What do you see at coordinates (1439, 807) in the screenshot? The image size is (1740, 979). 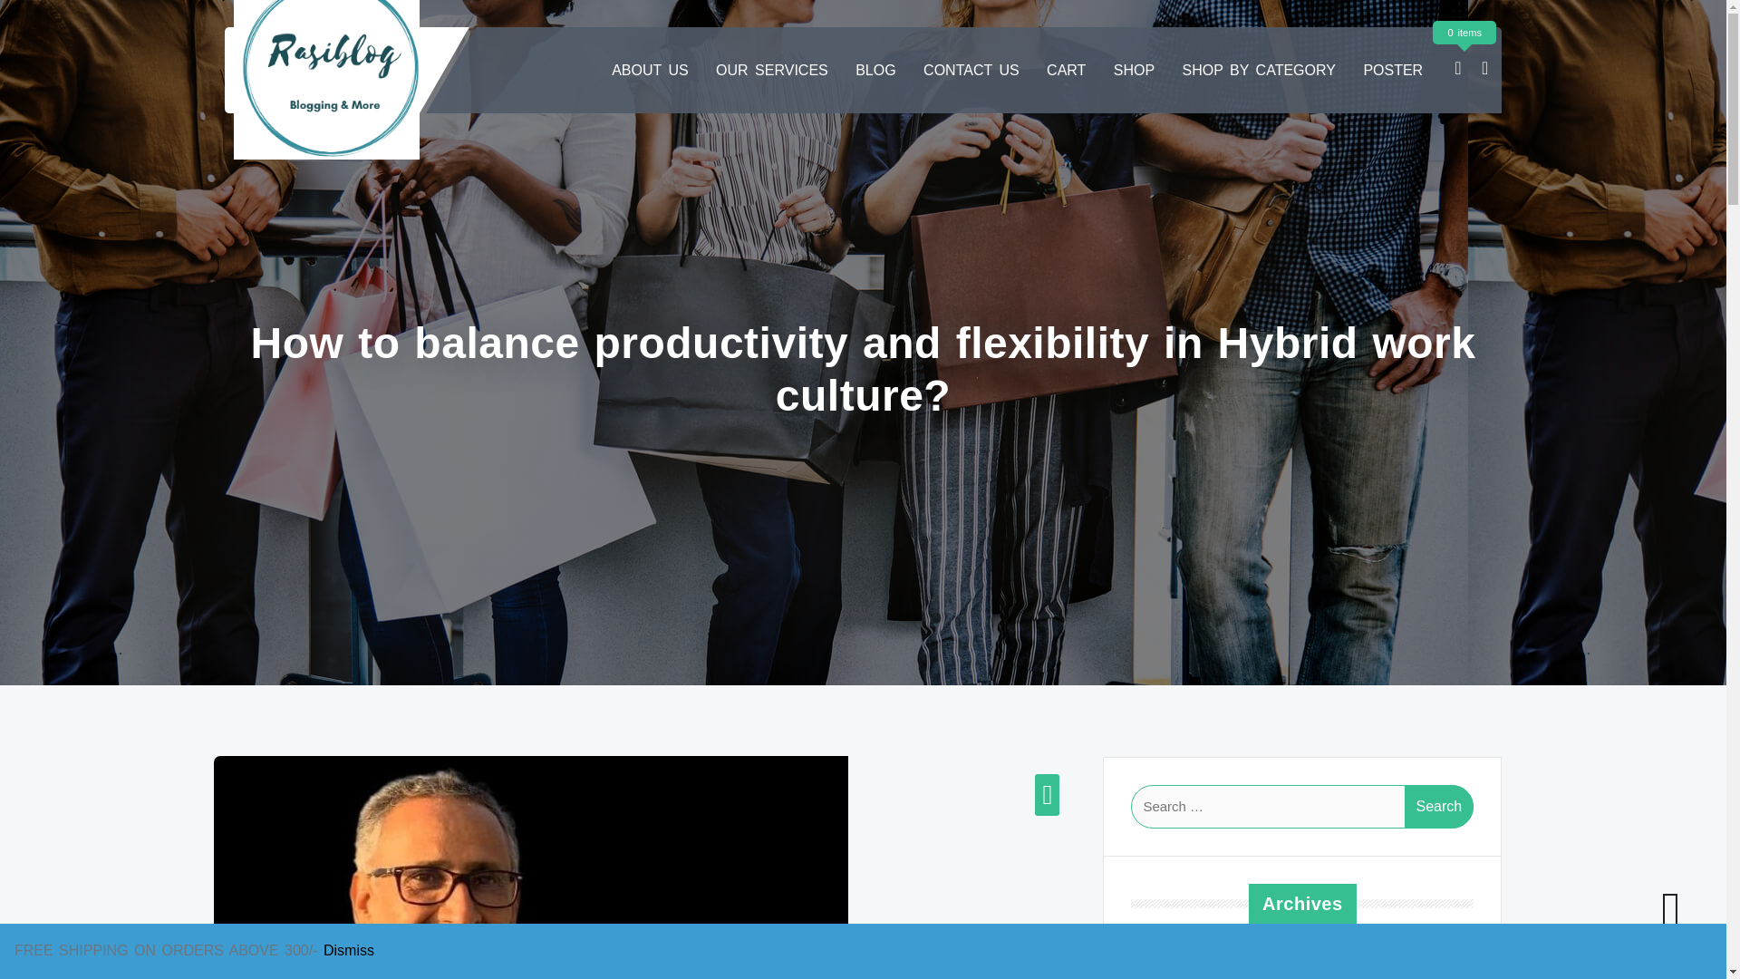 I see `Search` at bounding box center [1439, 807].